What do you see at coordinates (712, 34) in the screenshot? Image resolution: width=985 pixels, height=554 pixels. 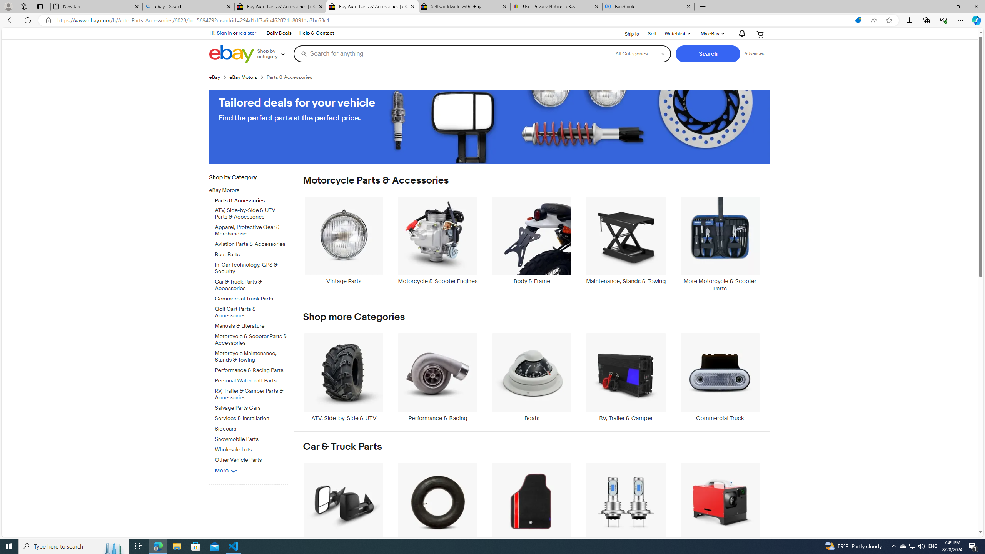 I see `My eBayExpand My eBay` at bounding box center [712, 34].